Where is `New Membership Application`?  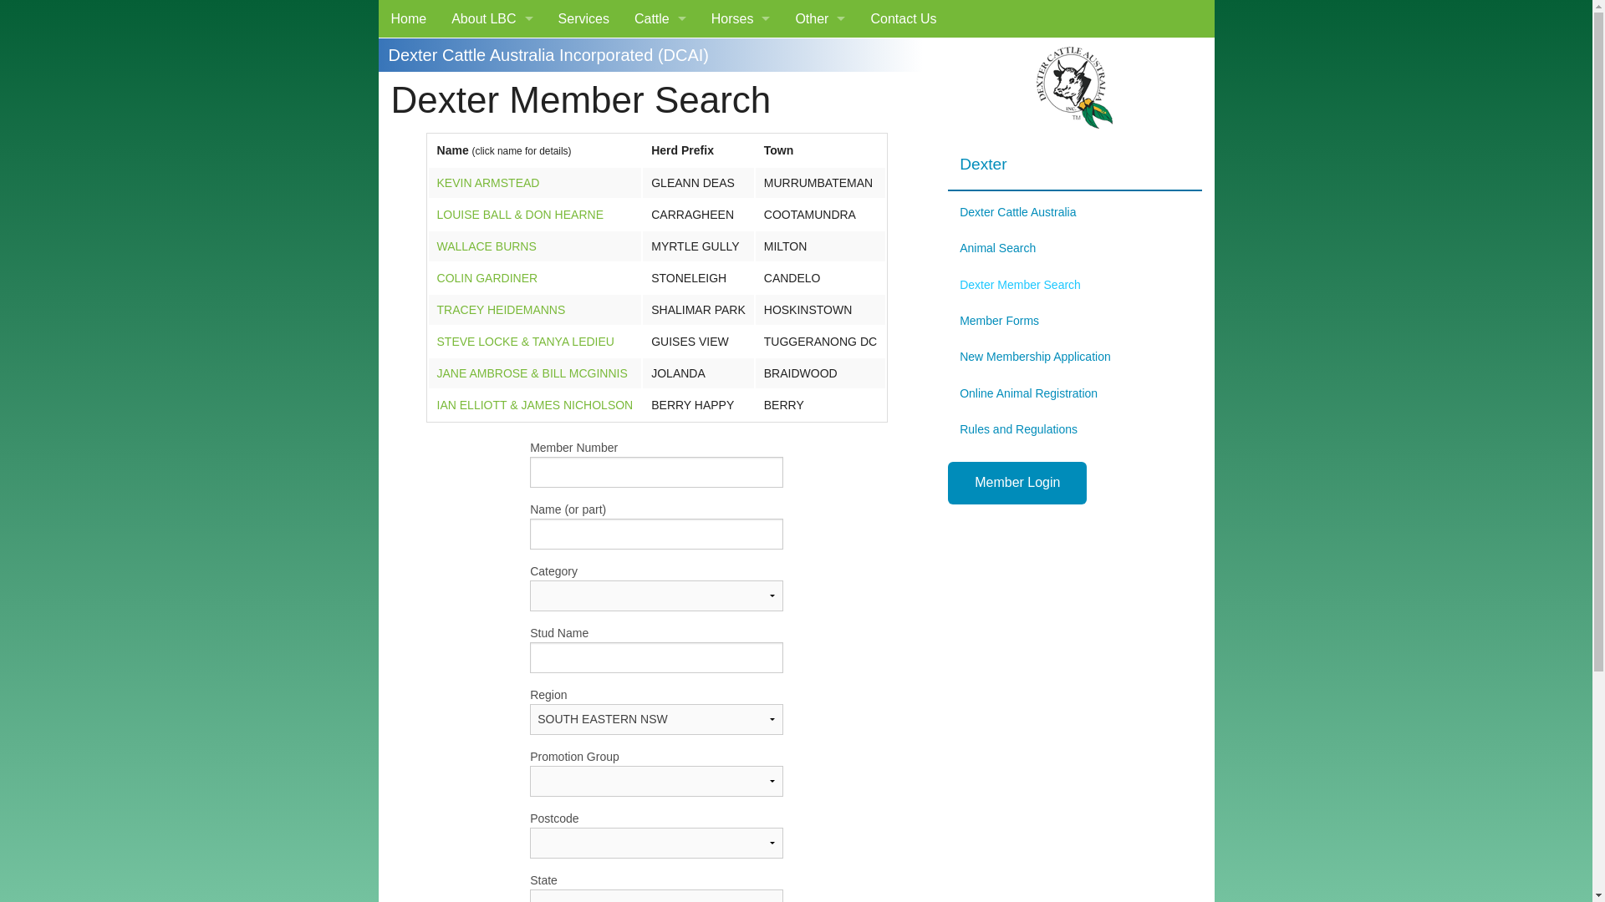 New Membership Application is located at coordinates (1075, 357).